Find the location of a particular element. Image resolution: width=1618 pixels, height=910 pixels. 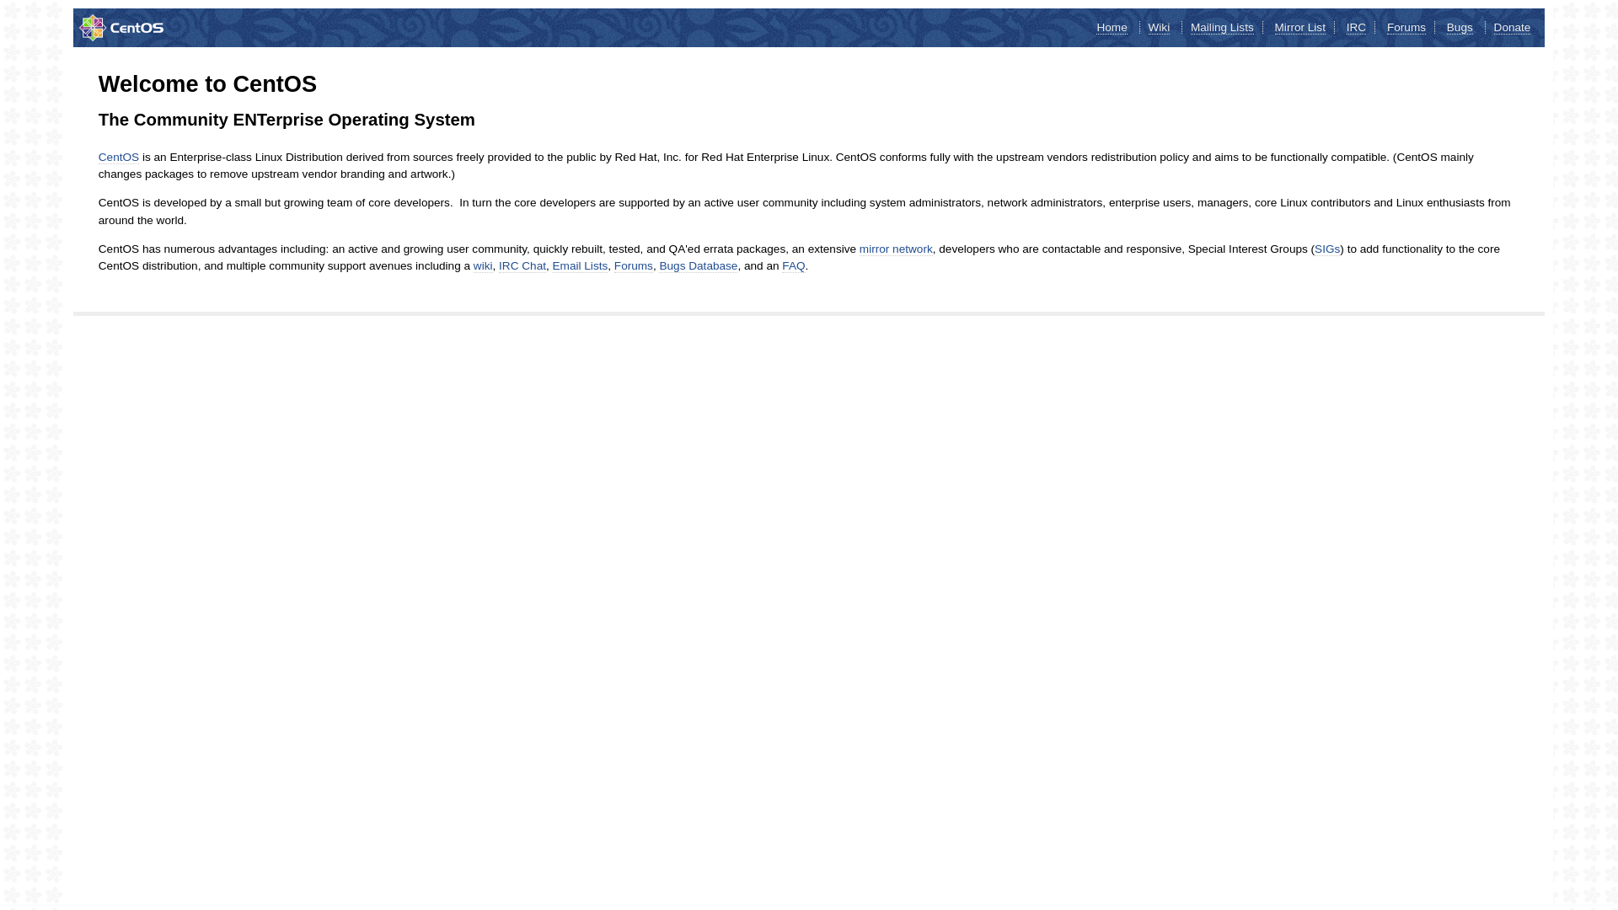

Bugs is located at coordinates (1460, 28).